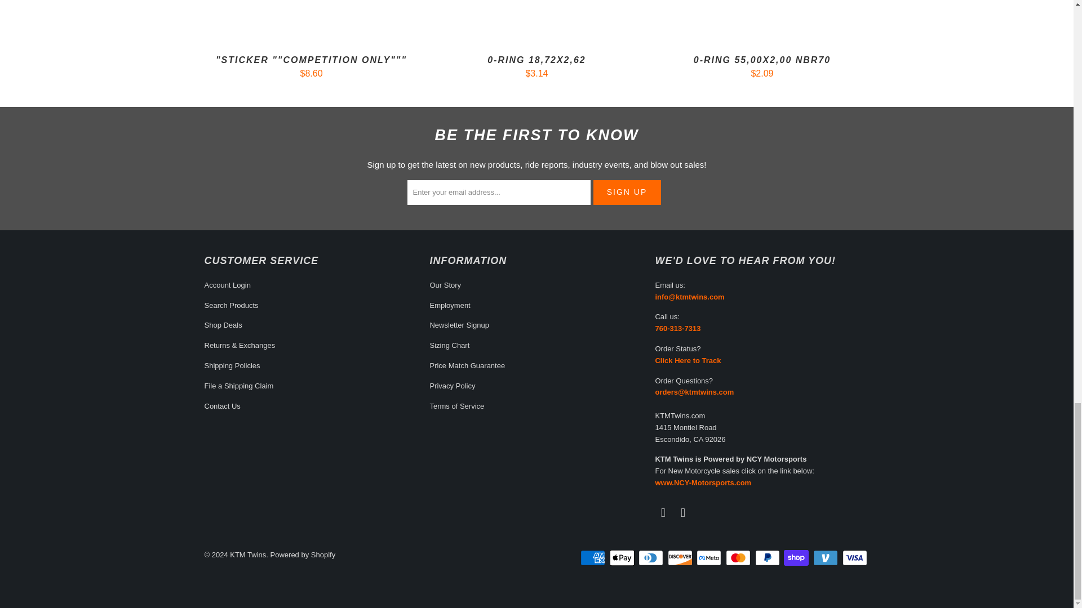  Describe the element at coordinates (623, 557) in the screenshot. I see `Apple Pay` at that location.